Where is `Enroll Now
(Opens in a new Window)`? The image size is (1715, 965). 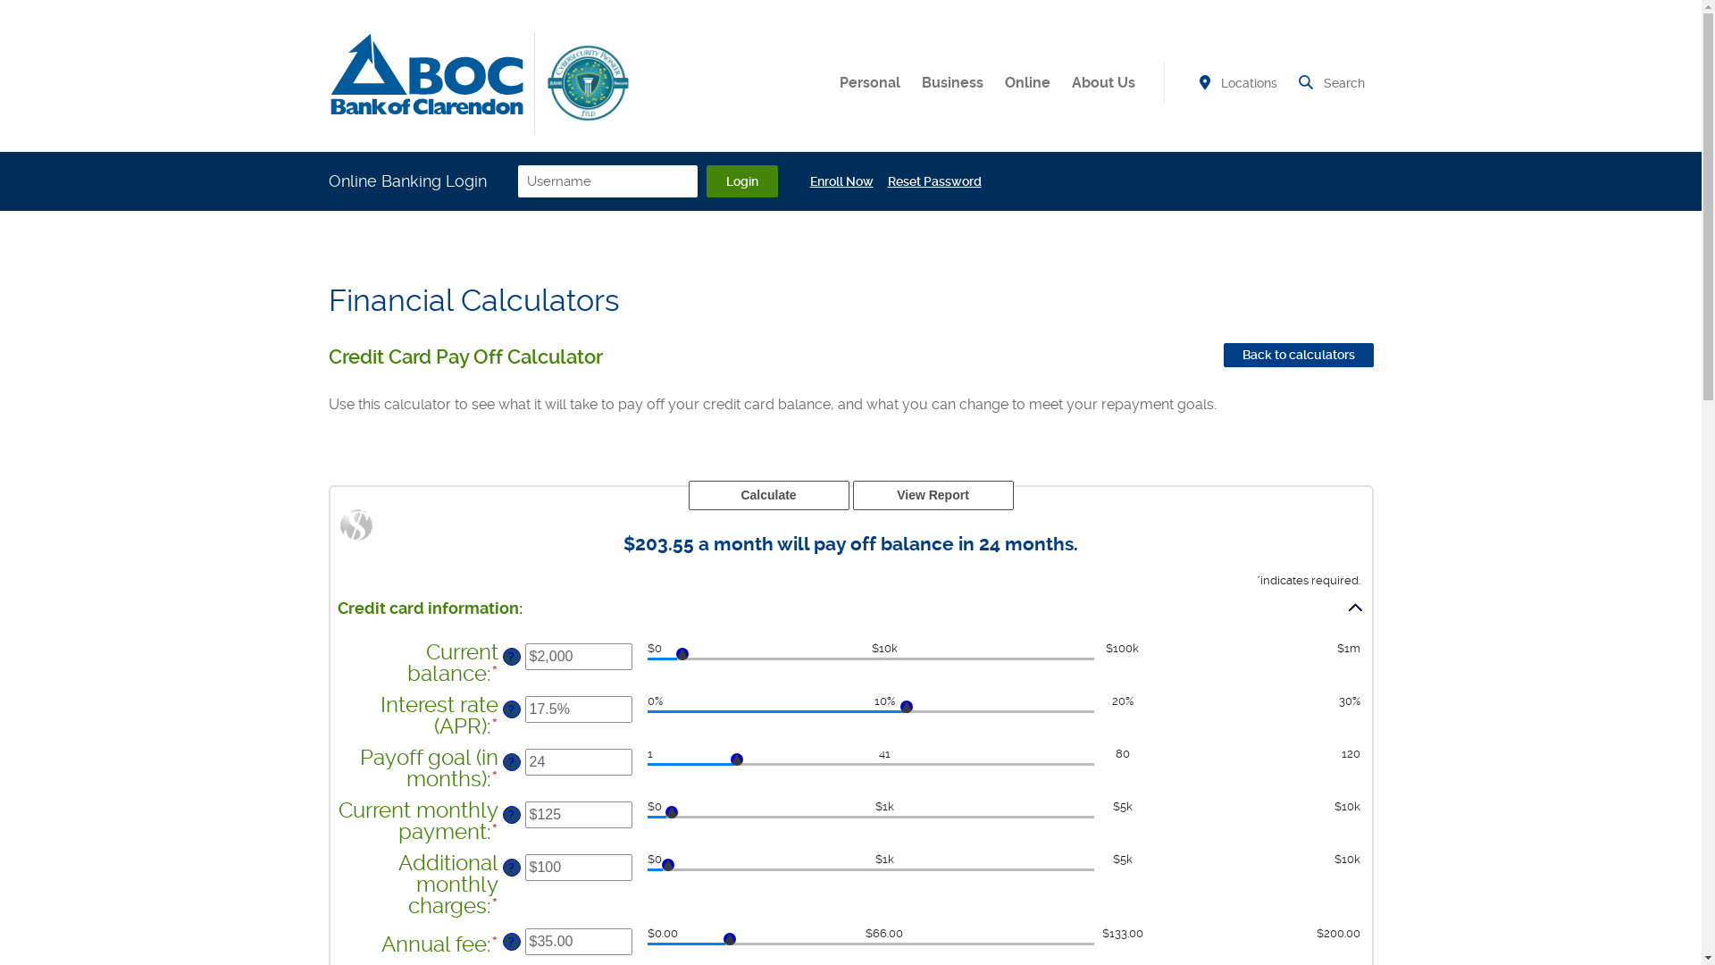
Enroll Now
(Opens in a new Window) is located at coordinates (841, 181).